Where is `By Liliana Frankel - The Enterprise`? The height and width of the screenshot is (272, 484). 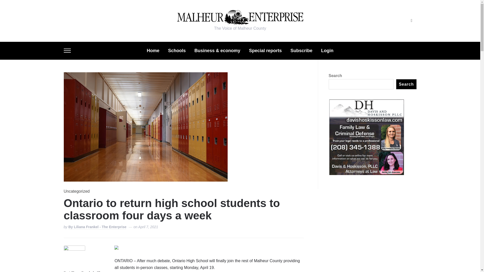
By Liliana Frankel - The Enterprise is located at coordinates (97, 227).